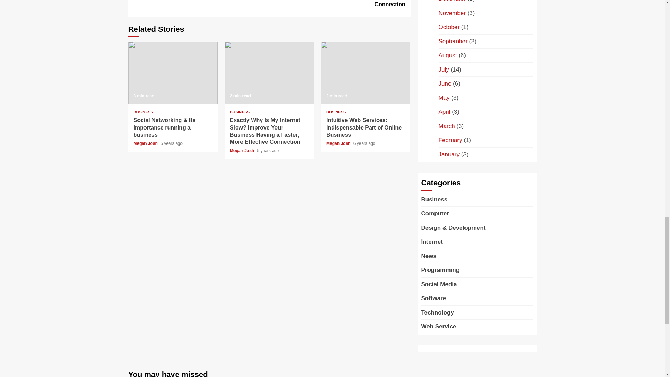  I want to click on BUSINESS, so click(336, 112).